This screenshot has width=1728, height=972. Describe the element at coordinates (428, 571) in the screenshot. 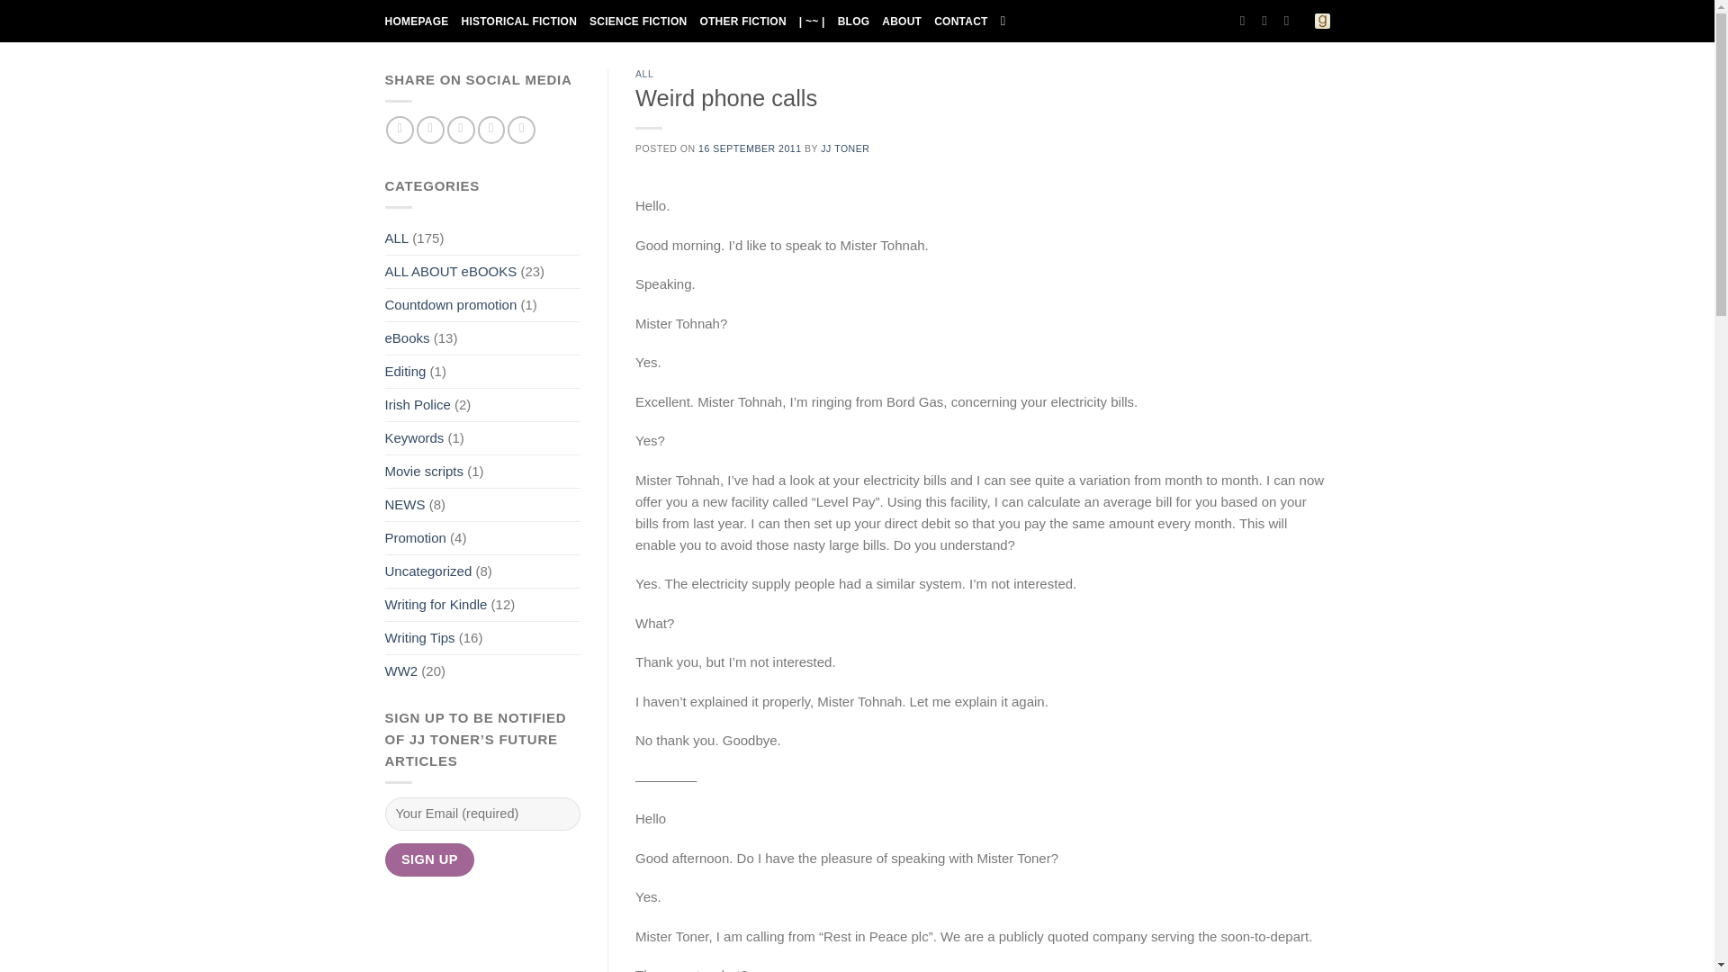

I see `Uncategorized` at that location.